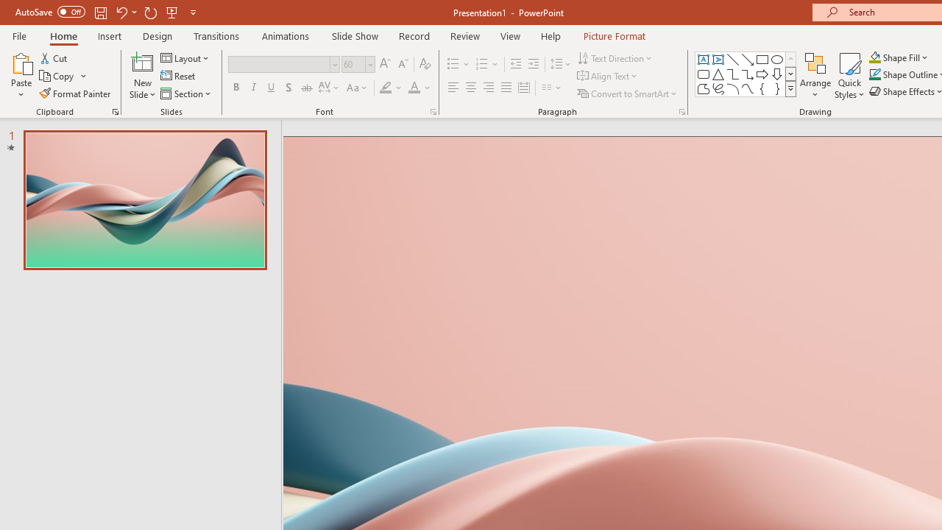  What do you see at coordinates (790, 59) in the screenshot?
I see `Row up` at bounding box center [790, 59].